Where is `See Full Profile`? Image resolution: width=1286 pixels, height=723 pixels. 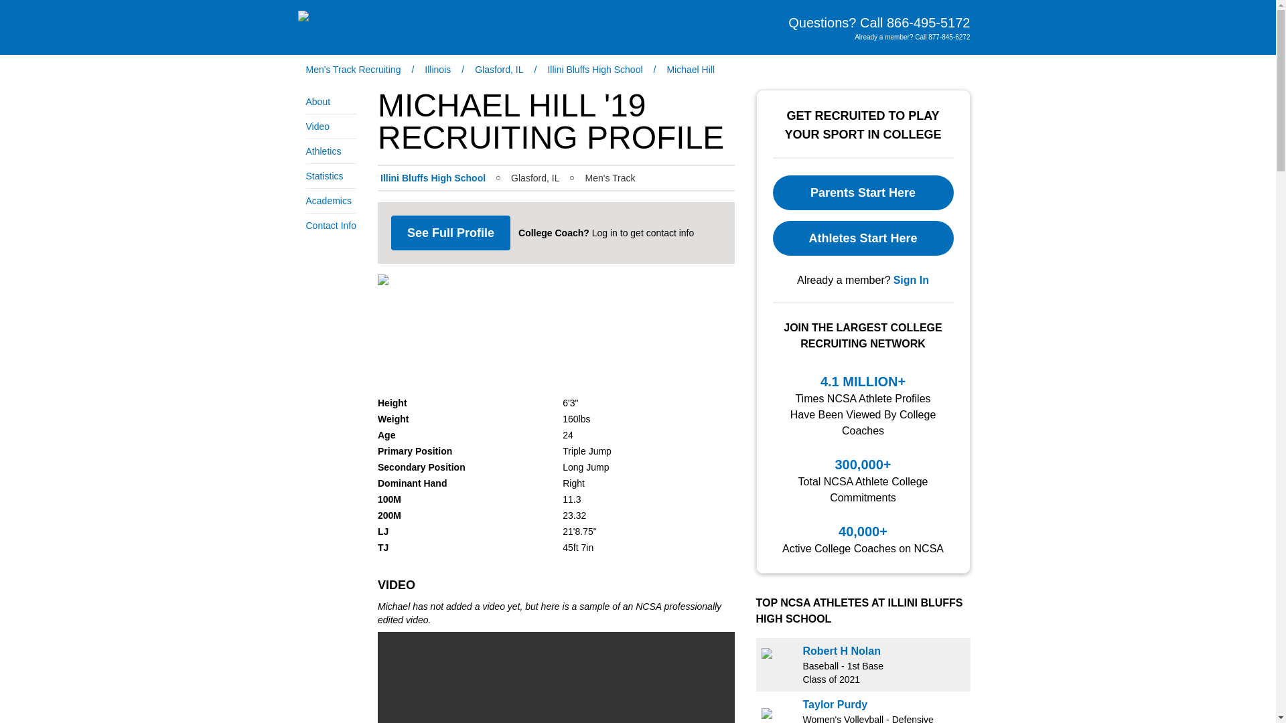 See Full Profile is located at coordinates (450, 232).